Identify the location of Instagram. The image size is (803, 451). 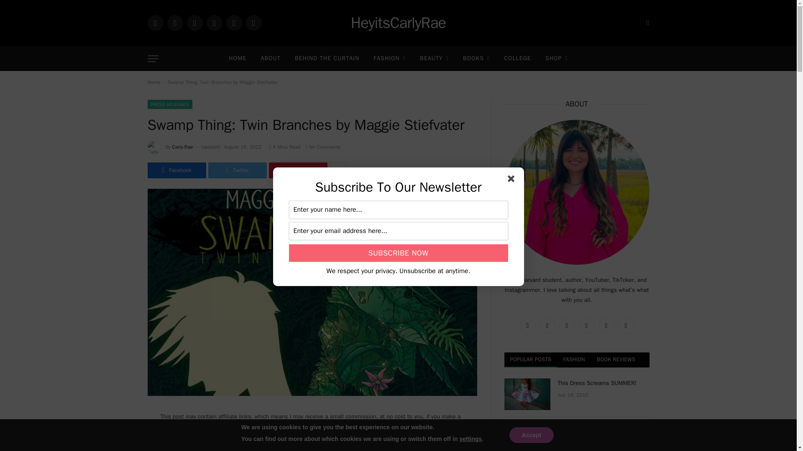
(155, 23).